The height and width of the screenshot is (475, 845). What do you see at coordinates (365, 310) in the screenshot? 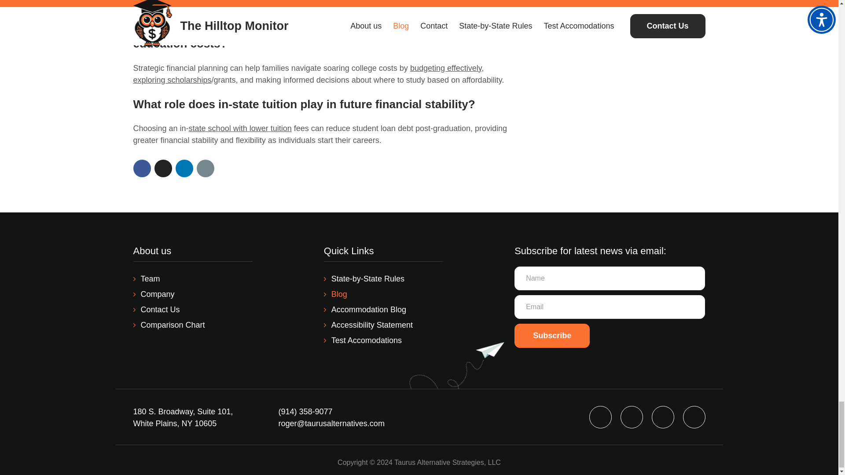
I see `Accommodation Blog` at bounding box center [365, 310].